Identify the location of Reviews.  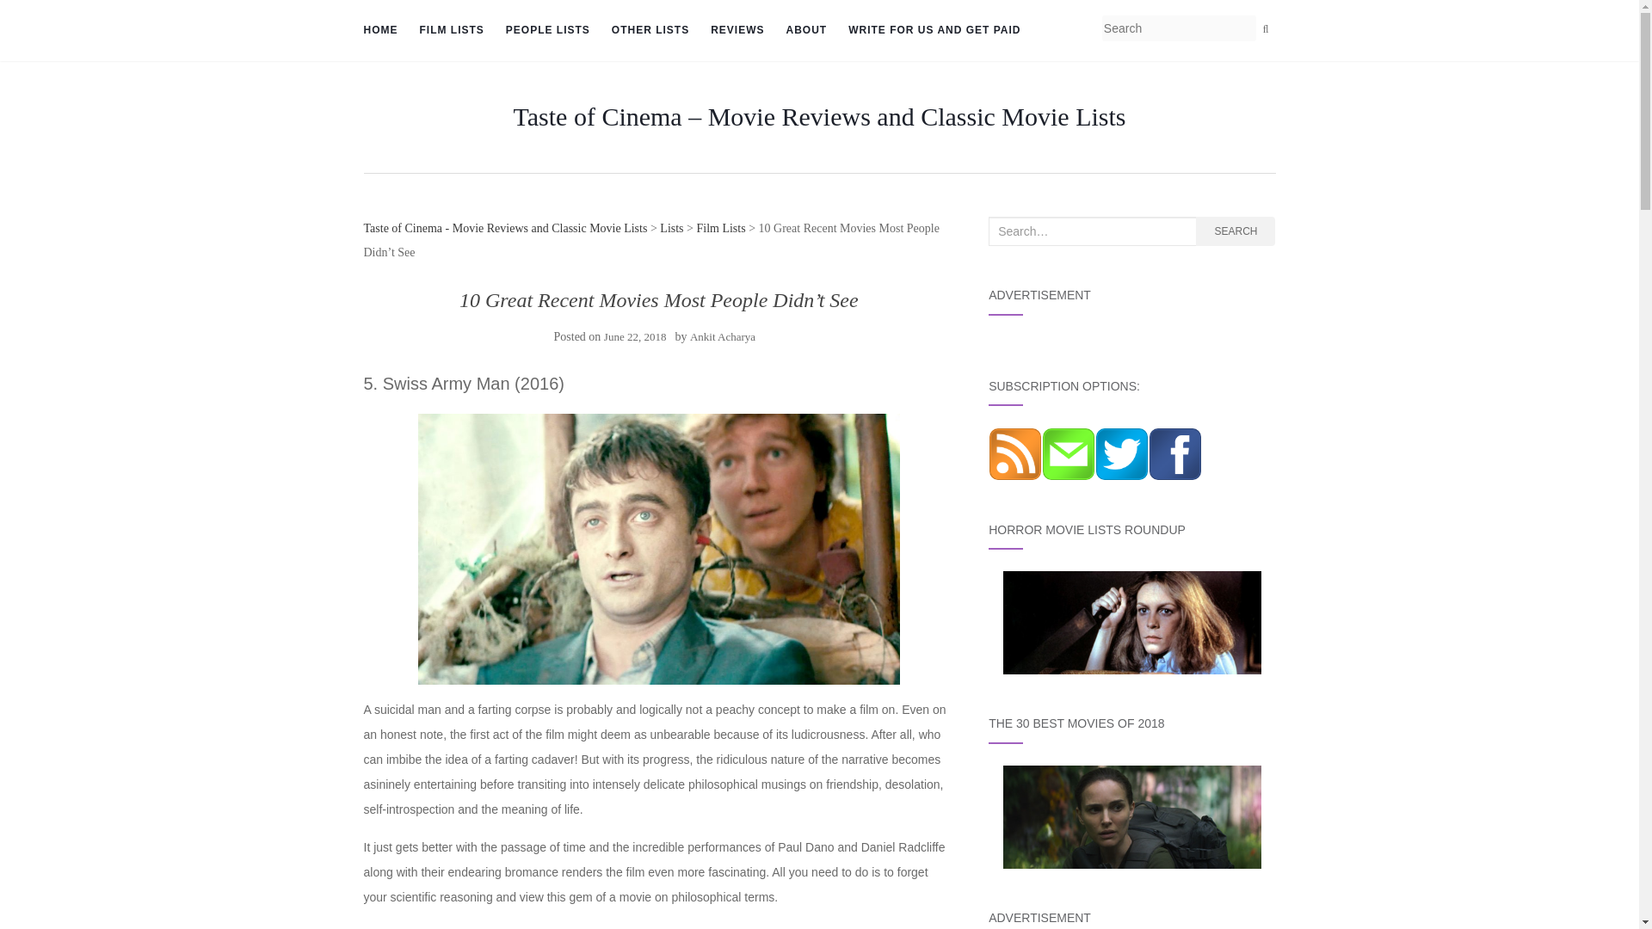
(737, 31).